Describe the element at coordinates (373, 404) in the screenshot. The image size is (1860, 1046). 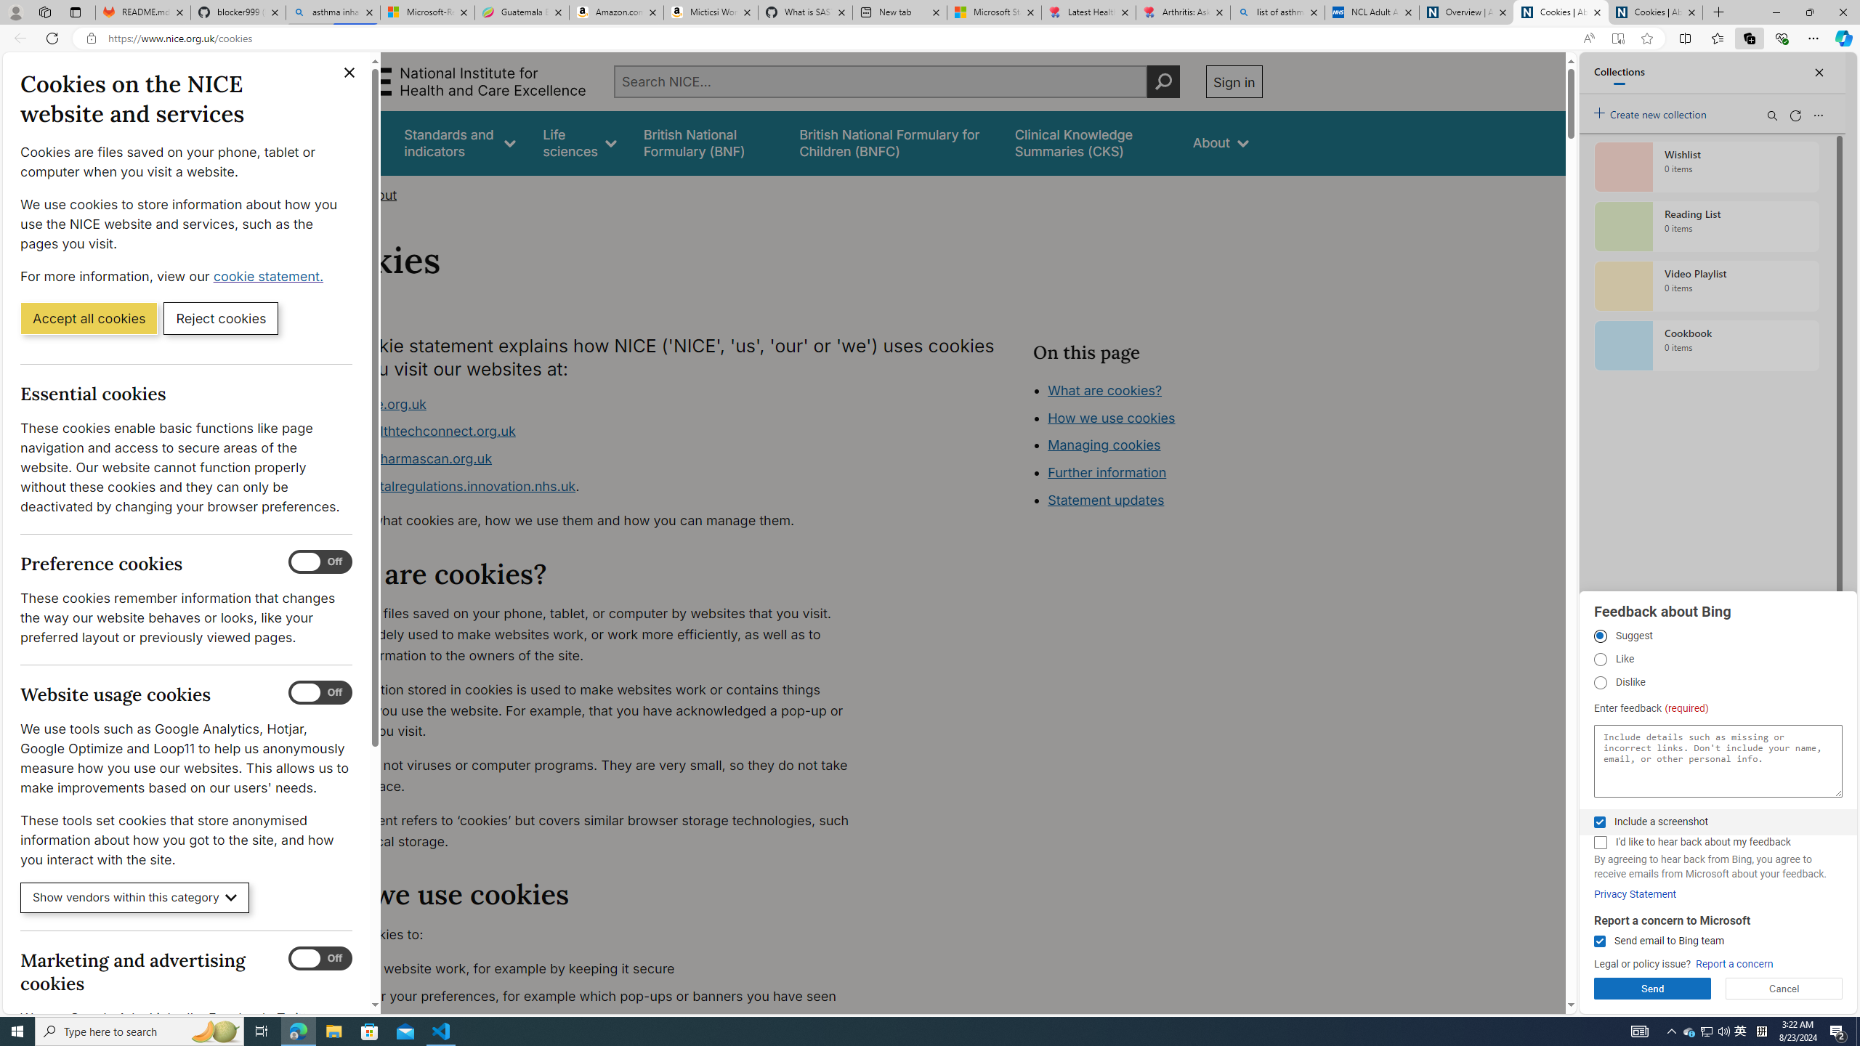
I see `www.nice.org.uk` at that location.